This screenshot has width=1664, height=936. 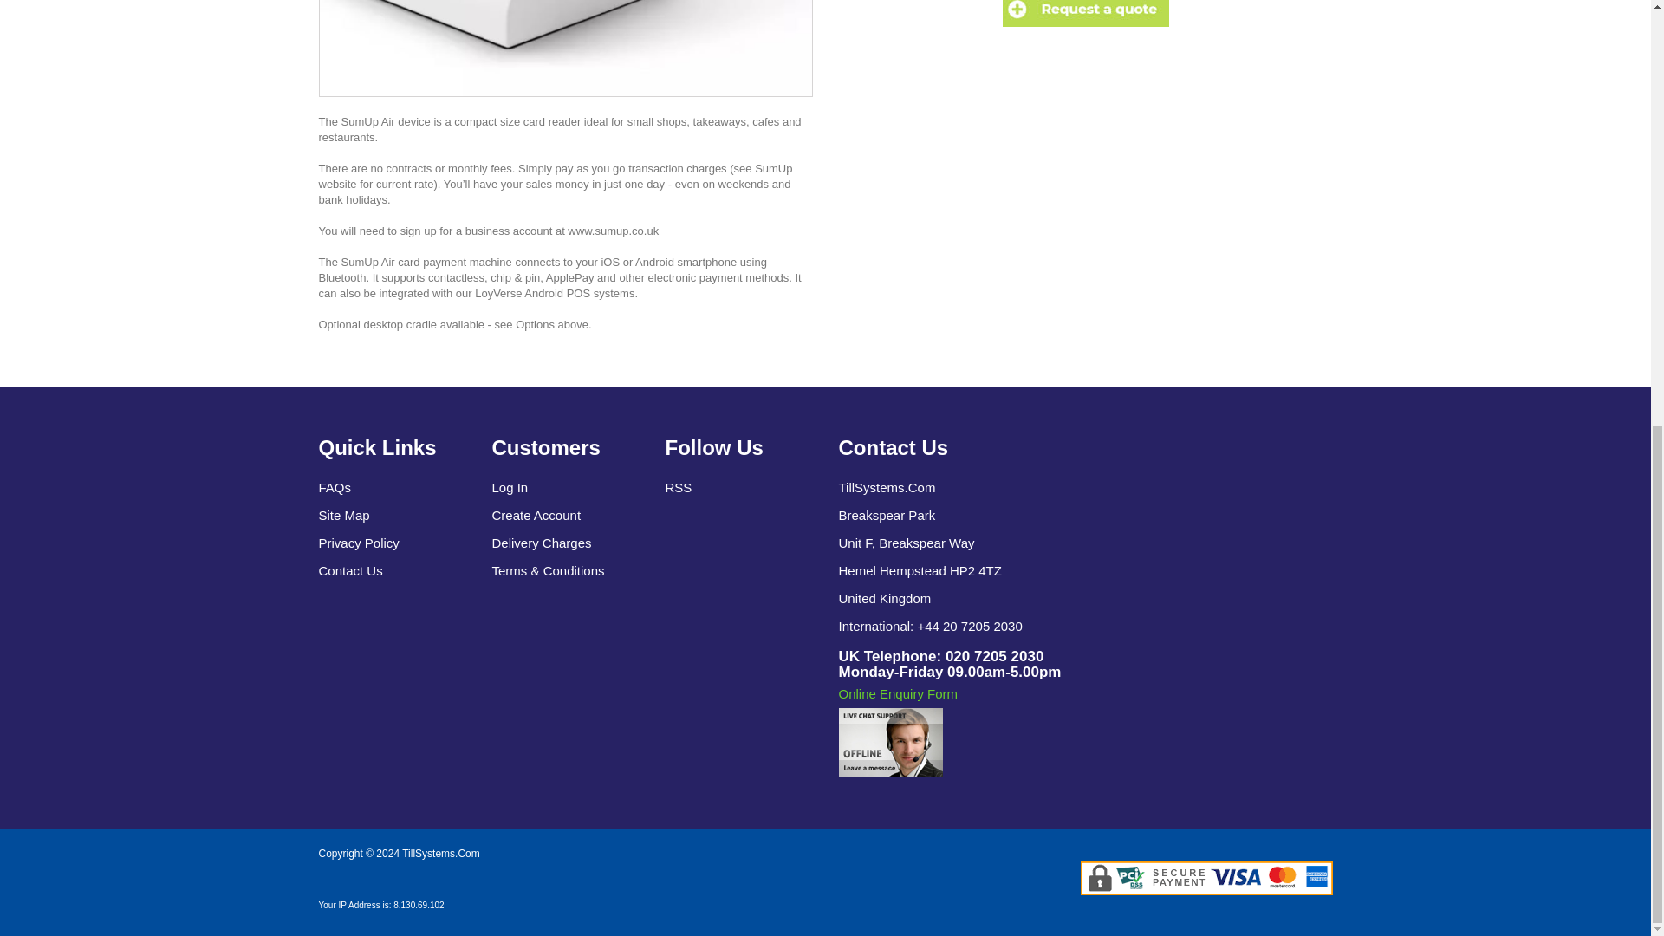 I want to click on Site Map, so click(x=344, y=515).